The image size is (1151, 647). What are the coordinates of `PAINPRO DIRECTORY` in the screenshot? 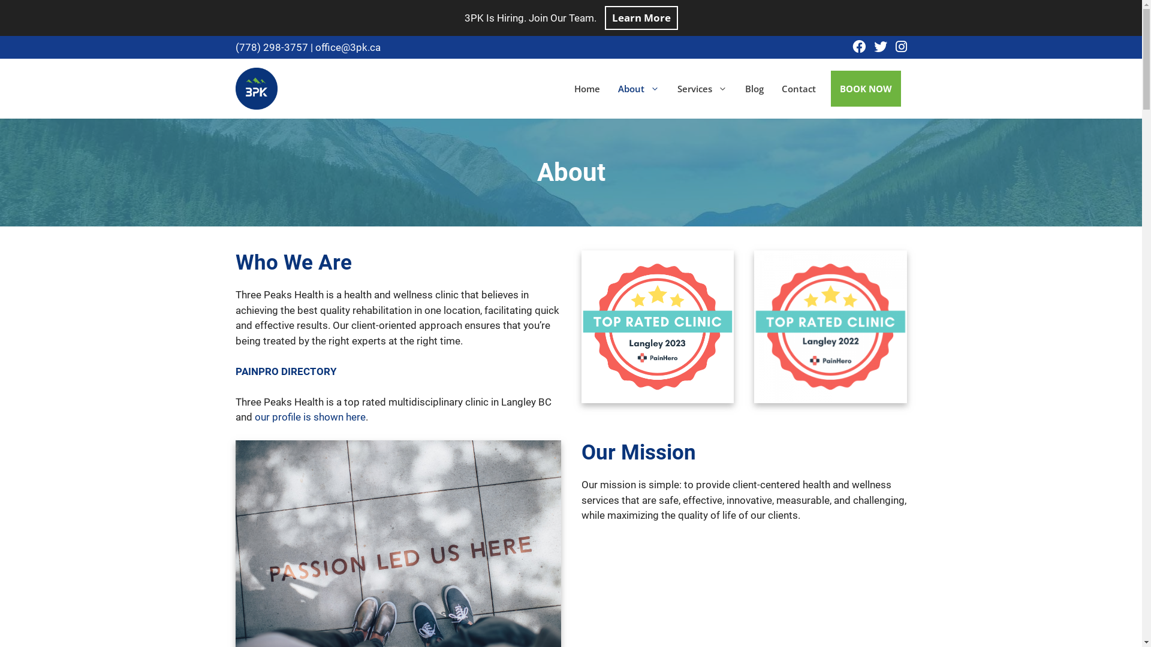 It's located at (285, 371).